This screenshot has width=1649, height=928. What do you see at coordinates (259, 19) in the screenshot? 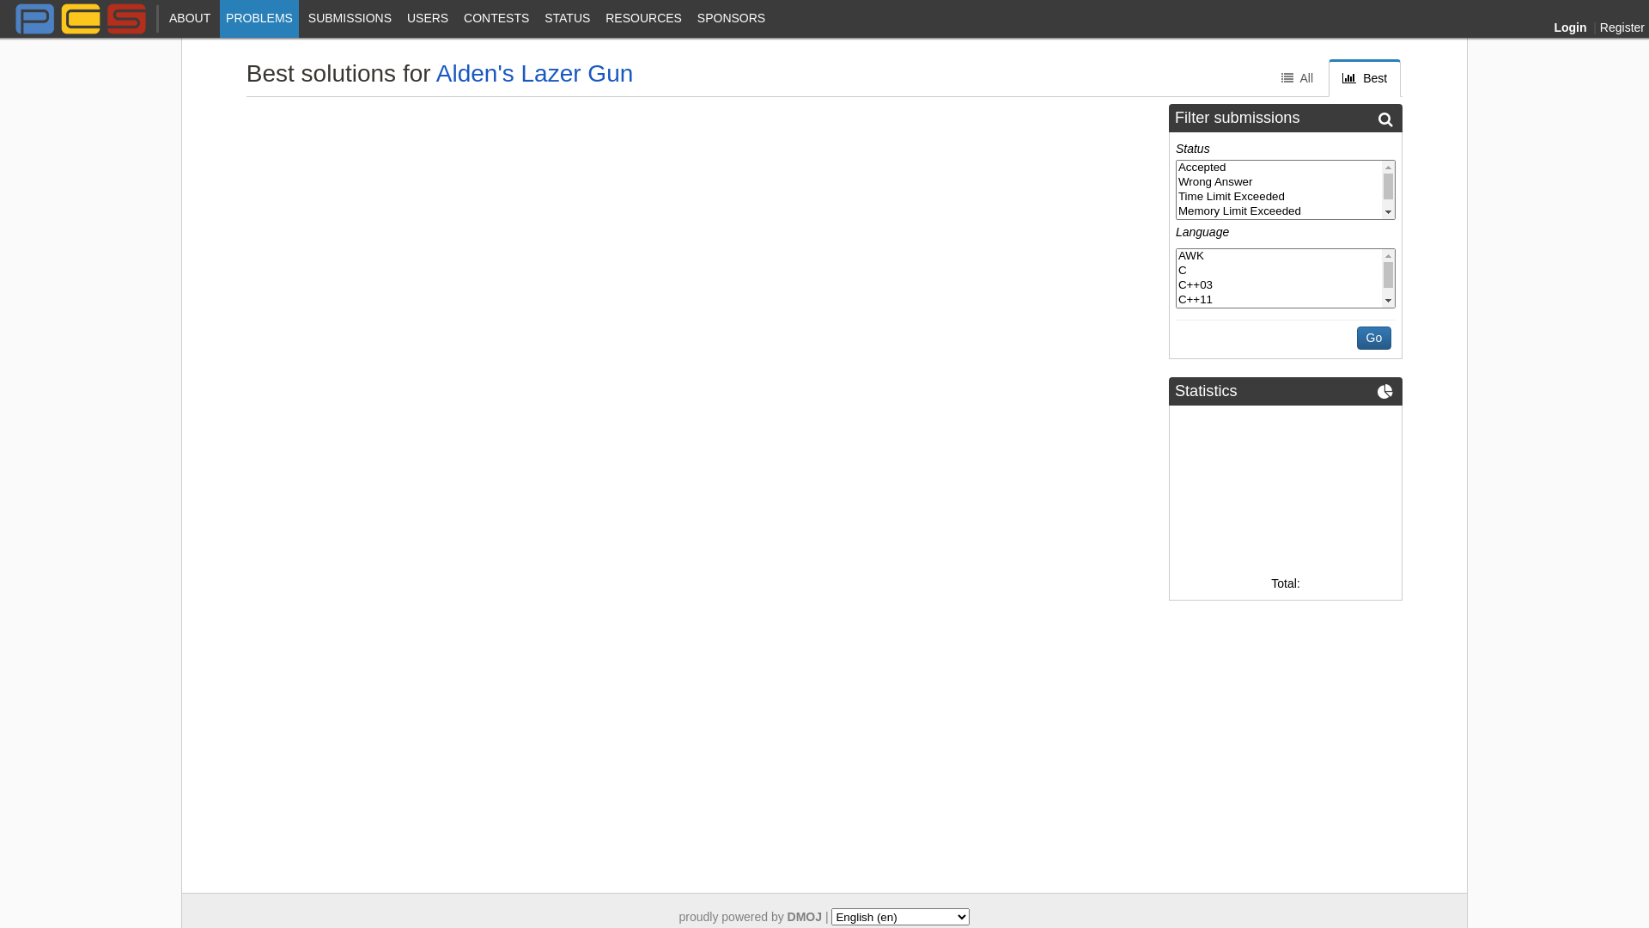
I see `PROBLEMS` at bounding box center [259, 19].